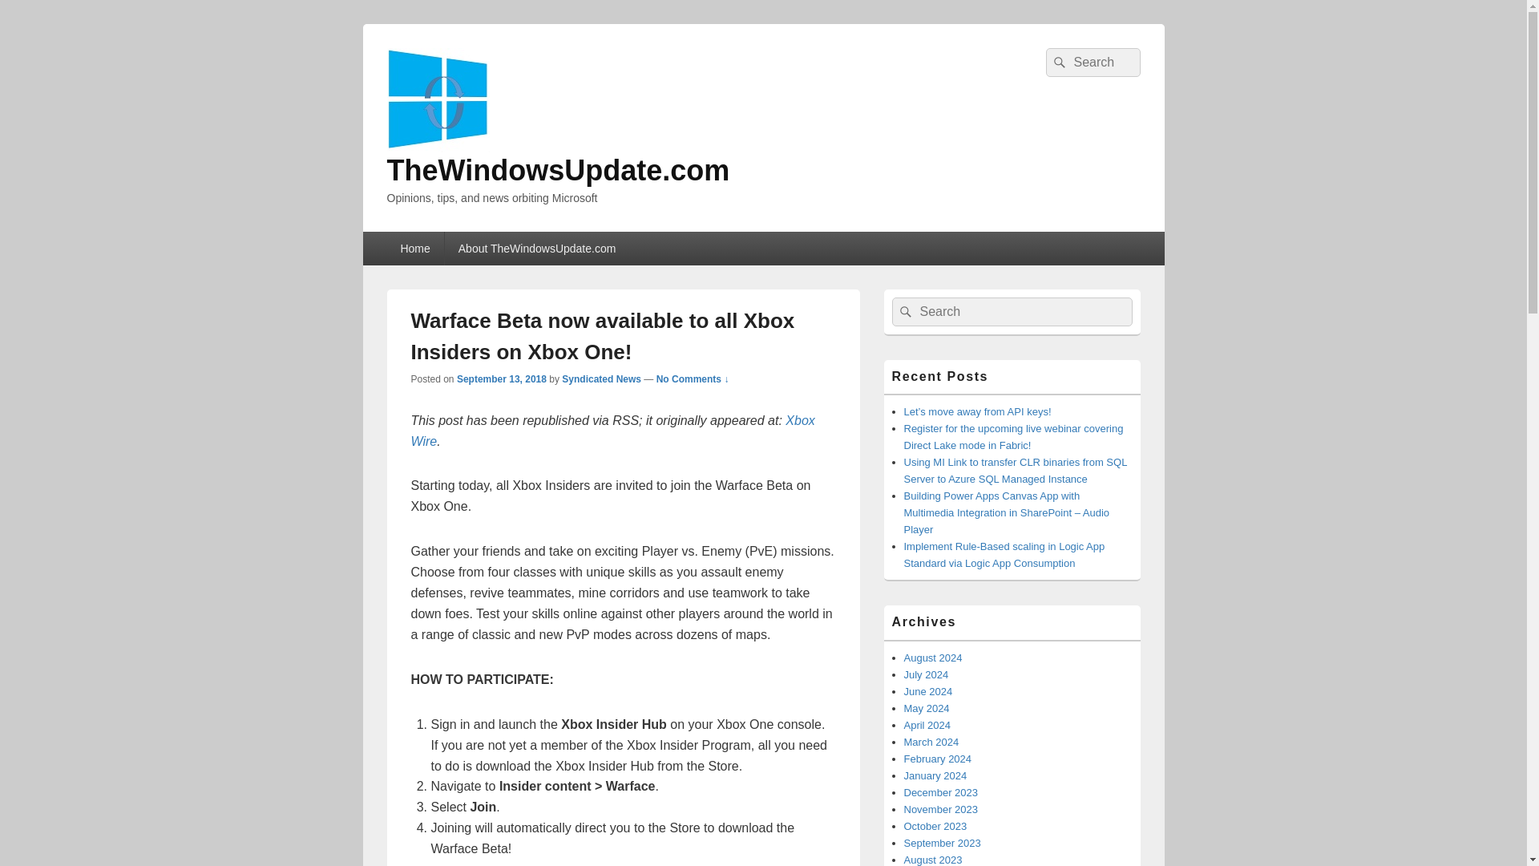  What do you see at coordinates (927, 674) in the screenshot?
I see `July 2024` at bounding box center [927, 674].